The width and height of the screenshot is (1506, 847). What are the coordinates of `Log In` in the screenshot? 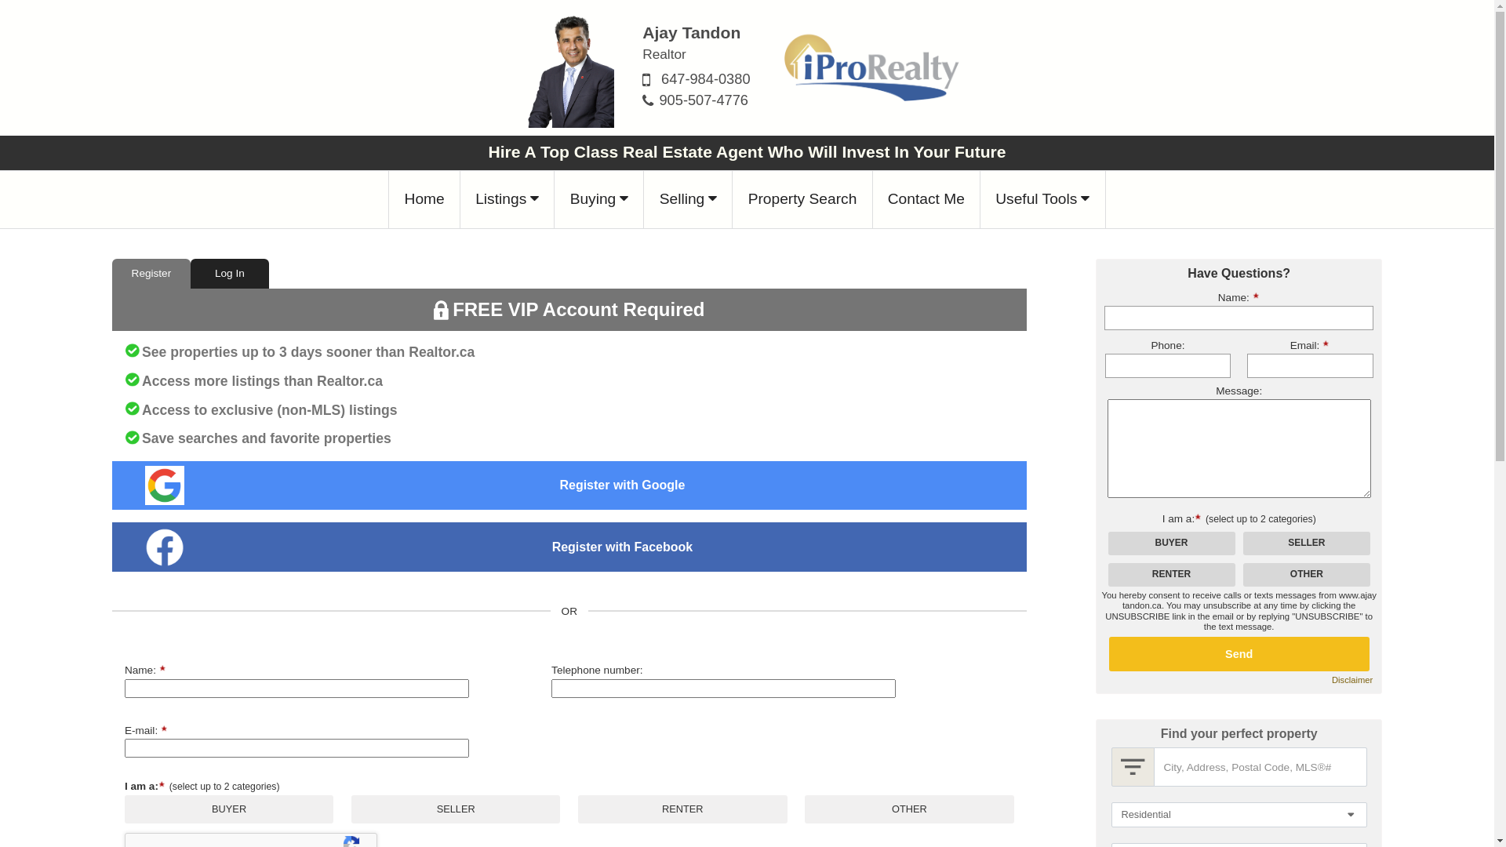 It's located at (230, 274).